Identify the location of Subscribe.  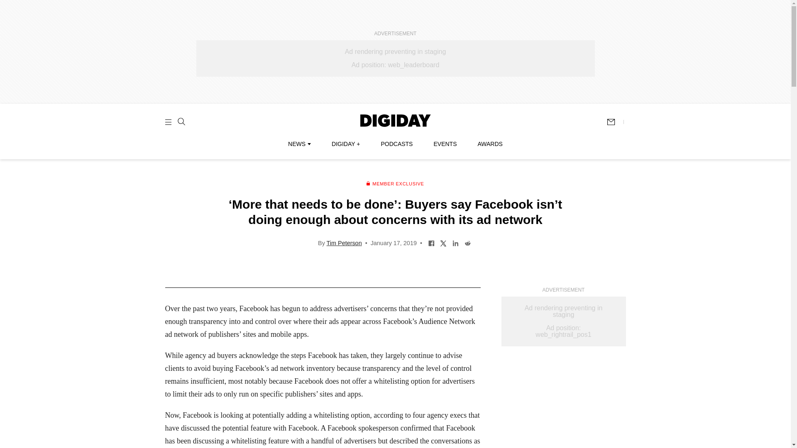
(615, 122).